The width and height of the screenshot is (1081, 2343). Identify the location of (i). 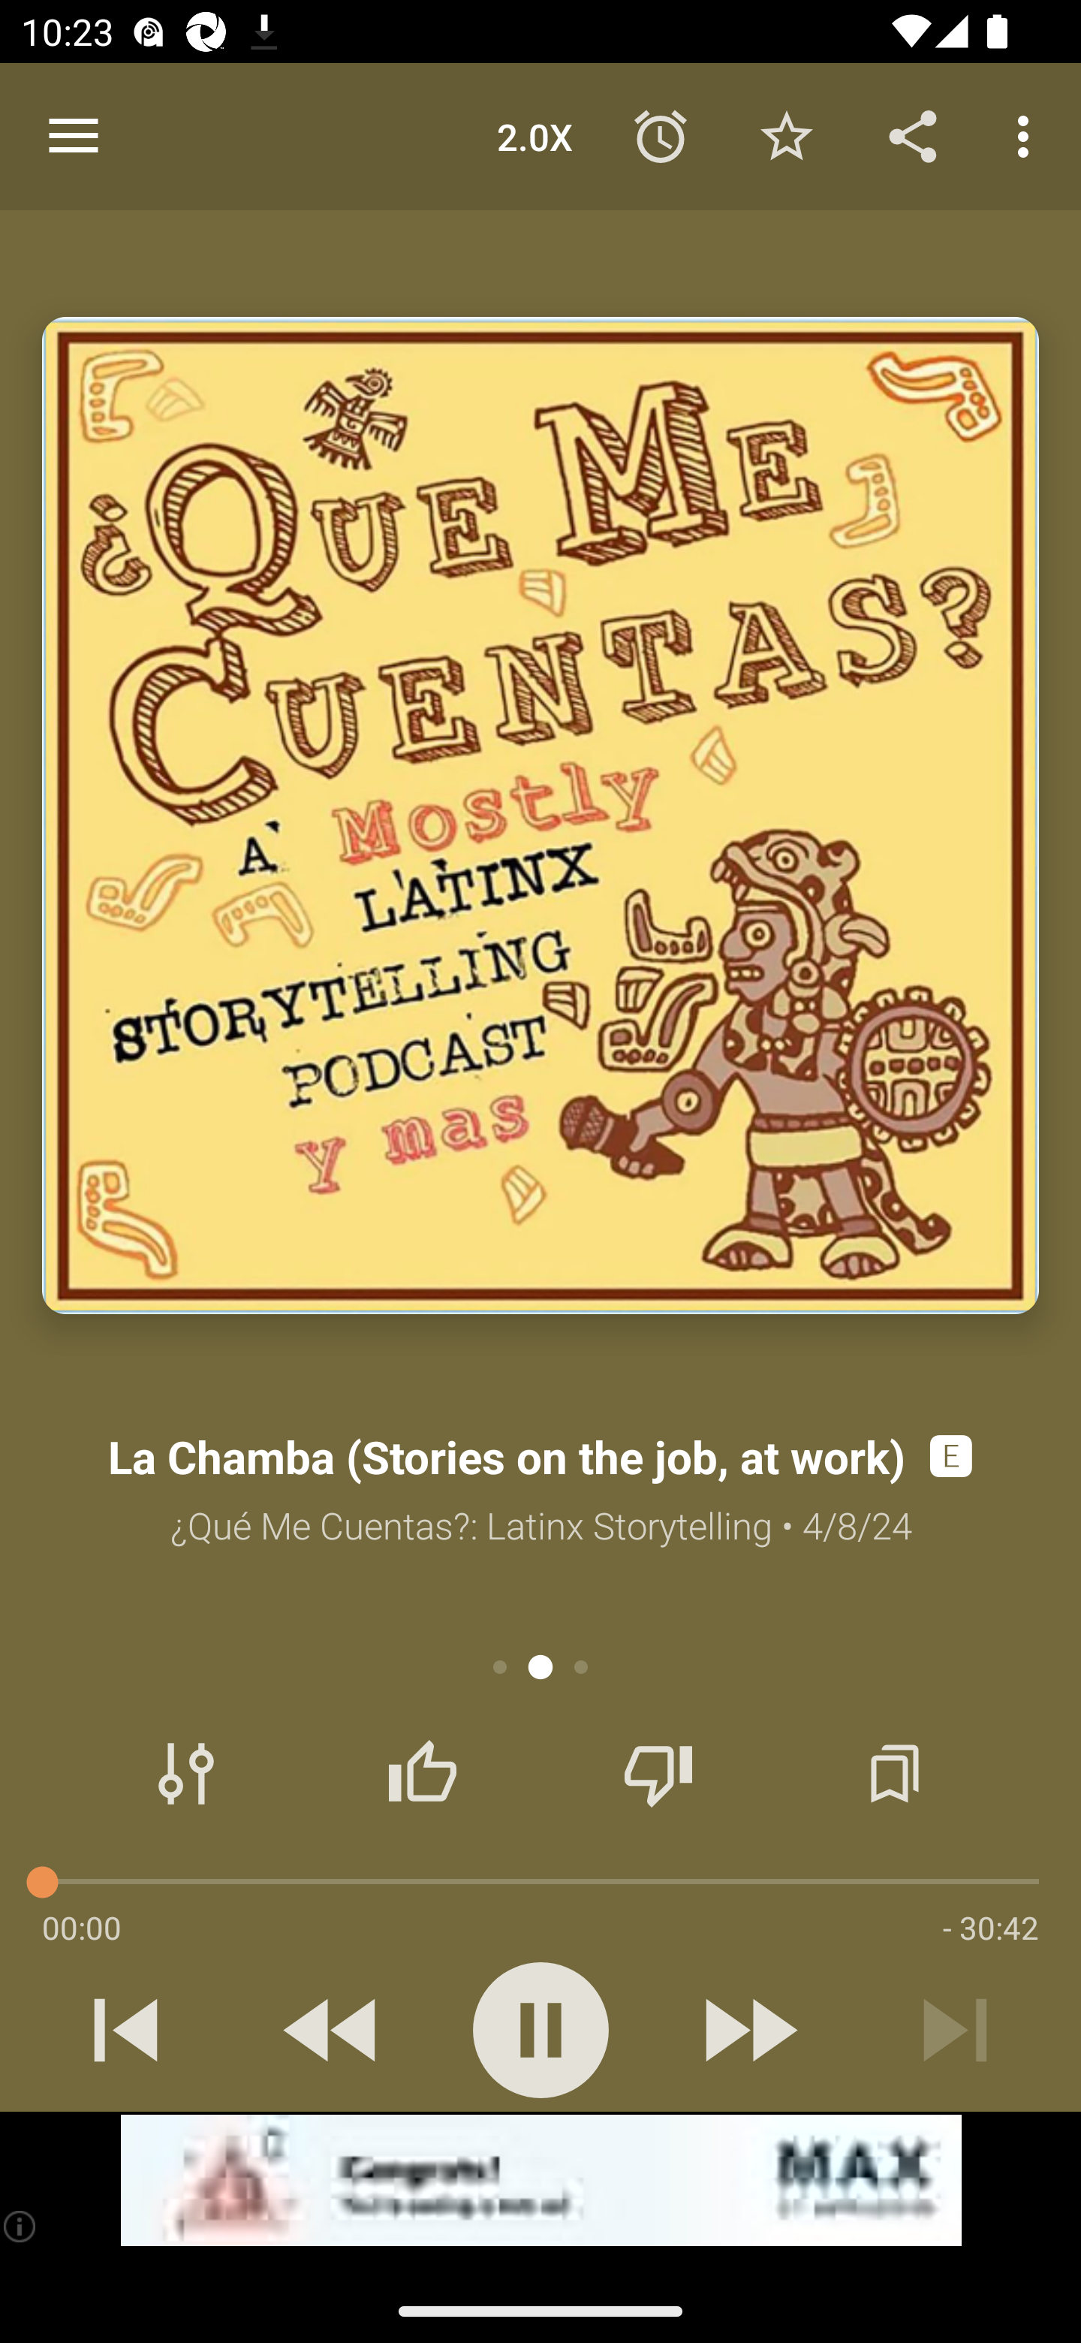
(21, 2226).